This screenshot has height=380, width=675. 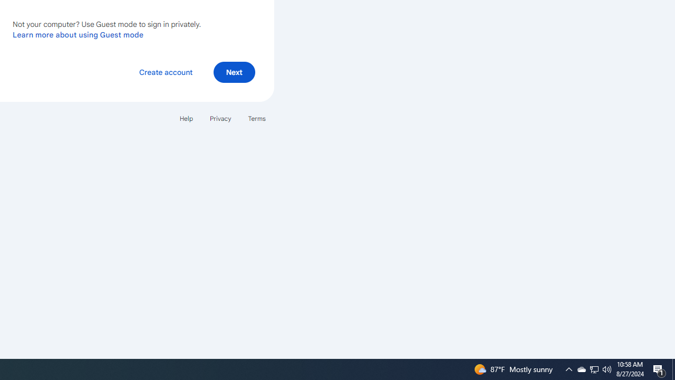 I want to click on Learn more about using Guest mode, so click(x=78, y=34).